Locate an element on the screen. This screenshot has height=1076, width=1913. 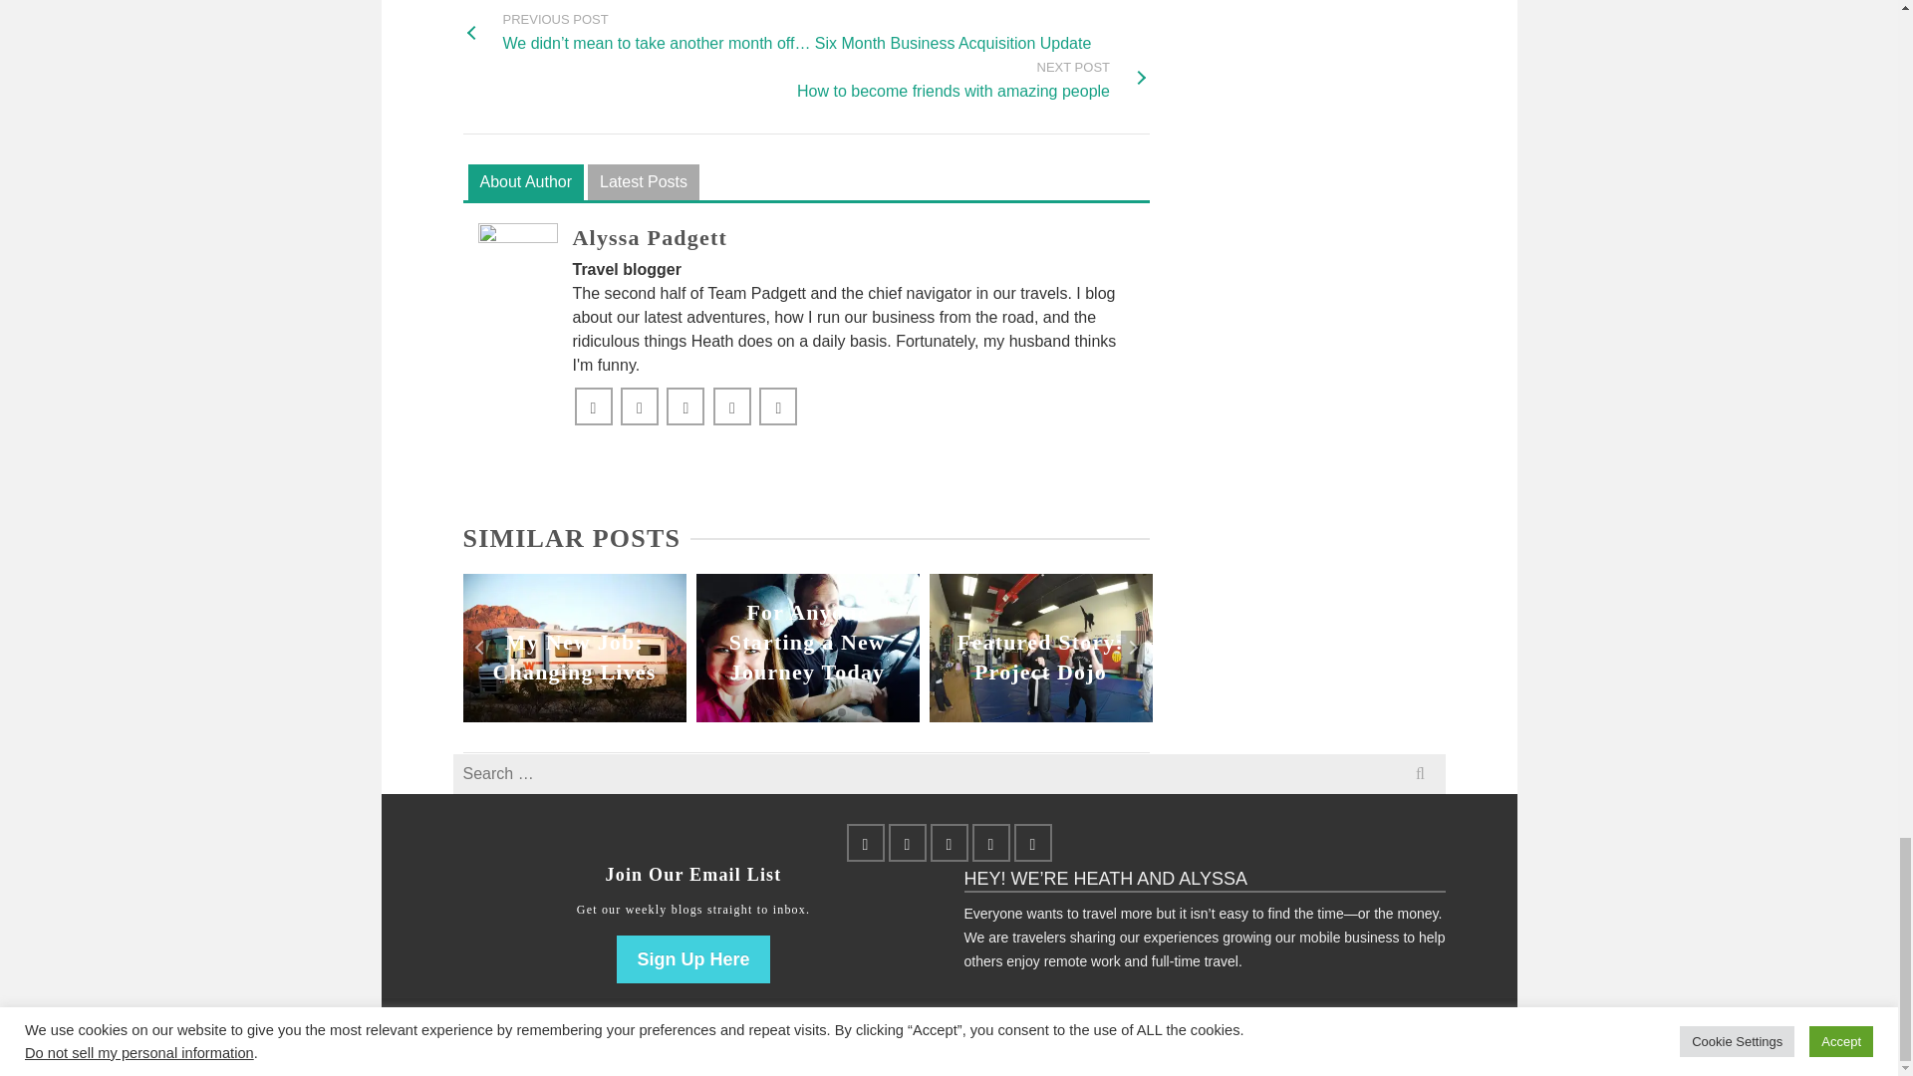
Follow Alyssa Padgett on linkedin is located at coordinates (593, 405).